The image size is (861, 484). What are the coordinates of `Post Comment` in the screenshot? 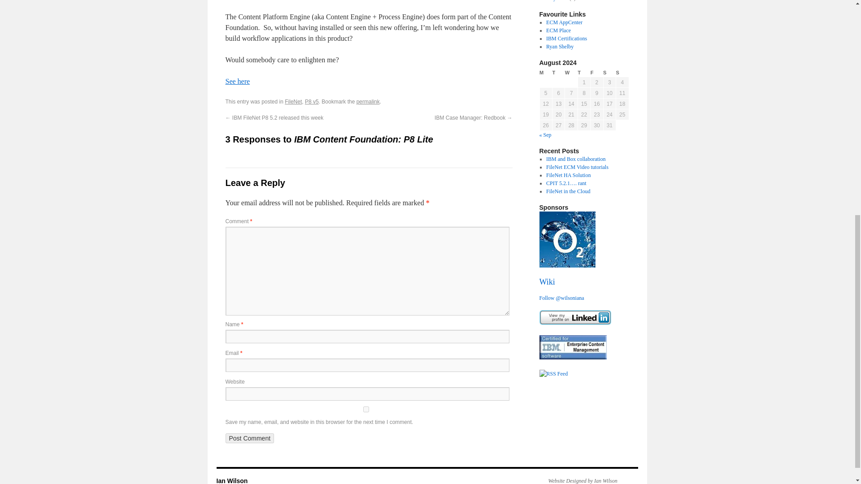 It's located at (249, 438).